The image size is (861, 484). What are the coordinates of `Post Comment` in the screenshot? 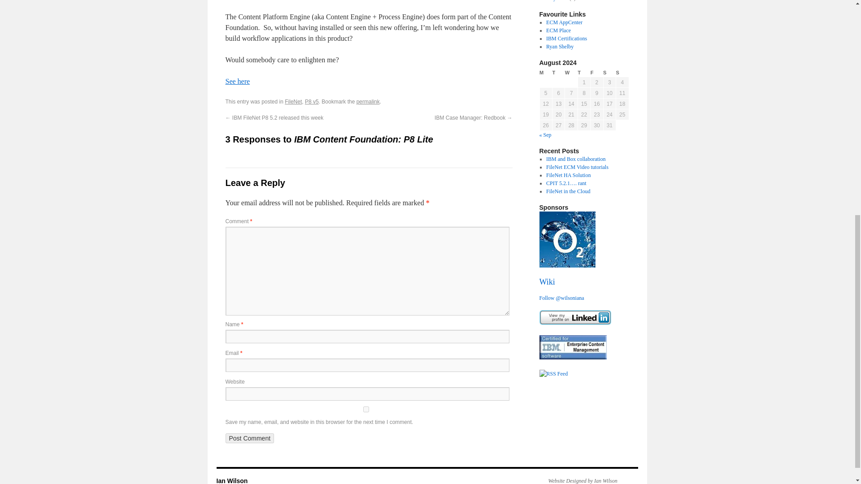 It's located at (249, 438).